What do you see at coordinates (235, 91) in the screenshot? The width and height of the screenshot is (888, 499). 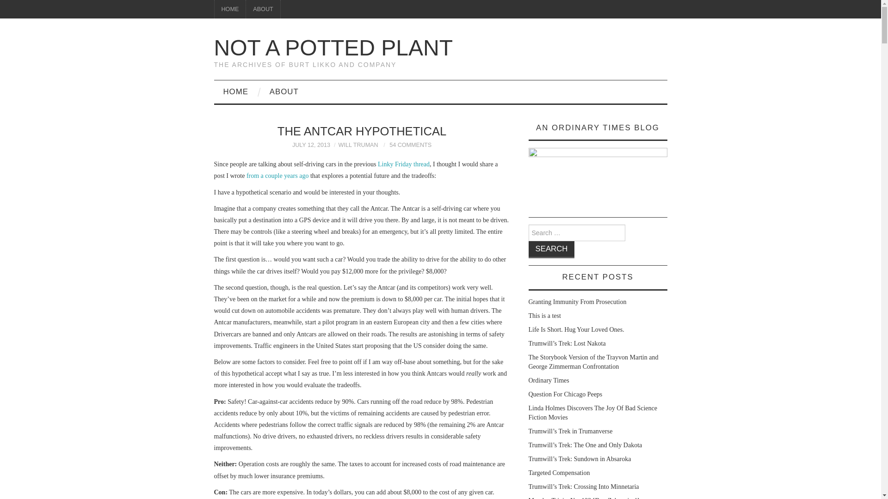 I see `HOME` at bounding box center [235, 91].